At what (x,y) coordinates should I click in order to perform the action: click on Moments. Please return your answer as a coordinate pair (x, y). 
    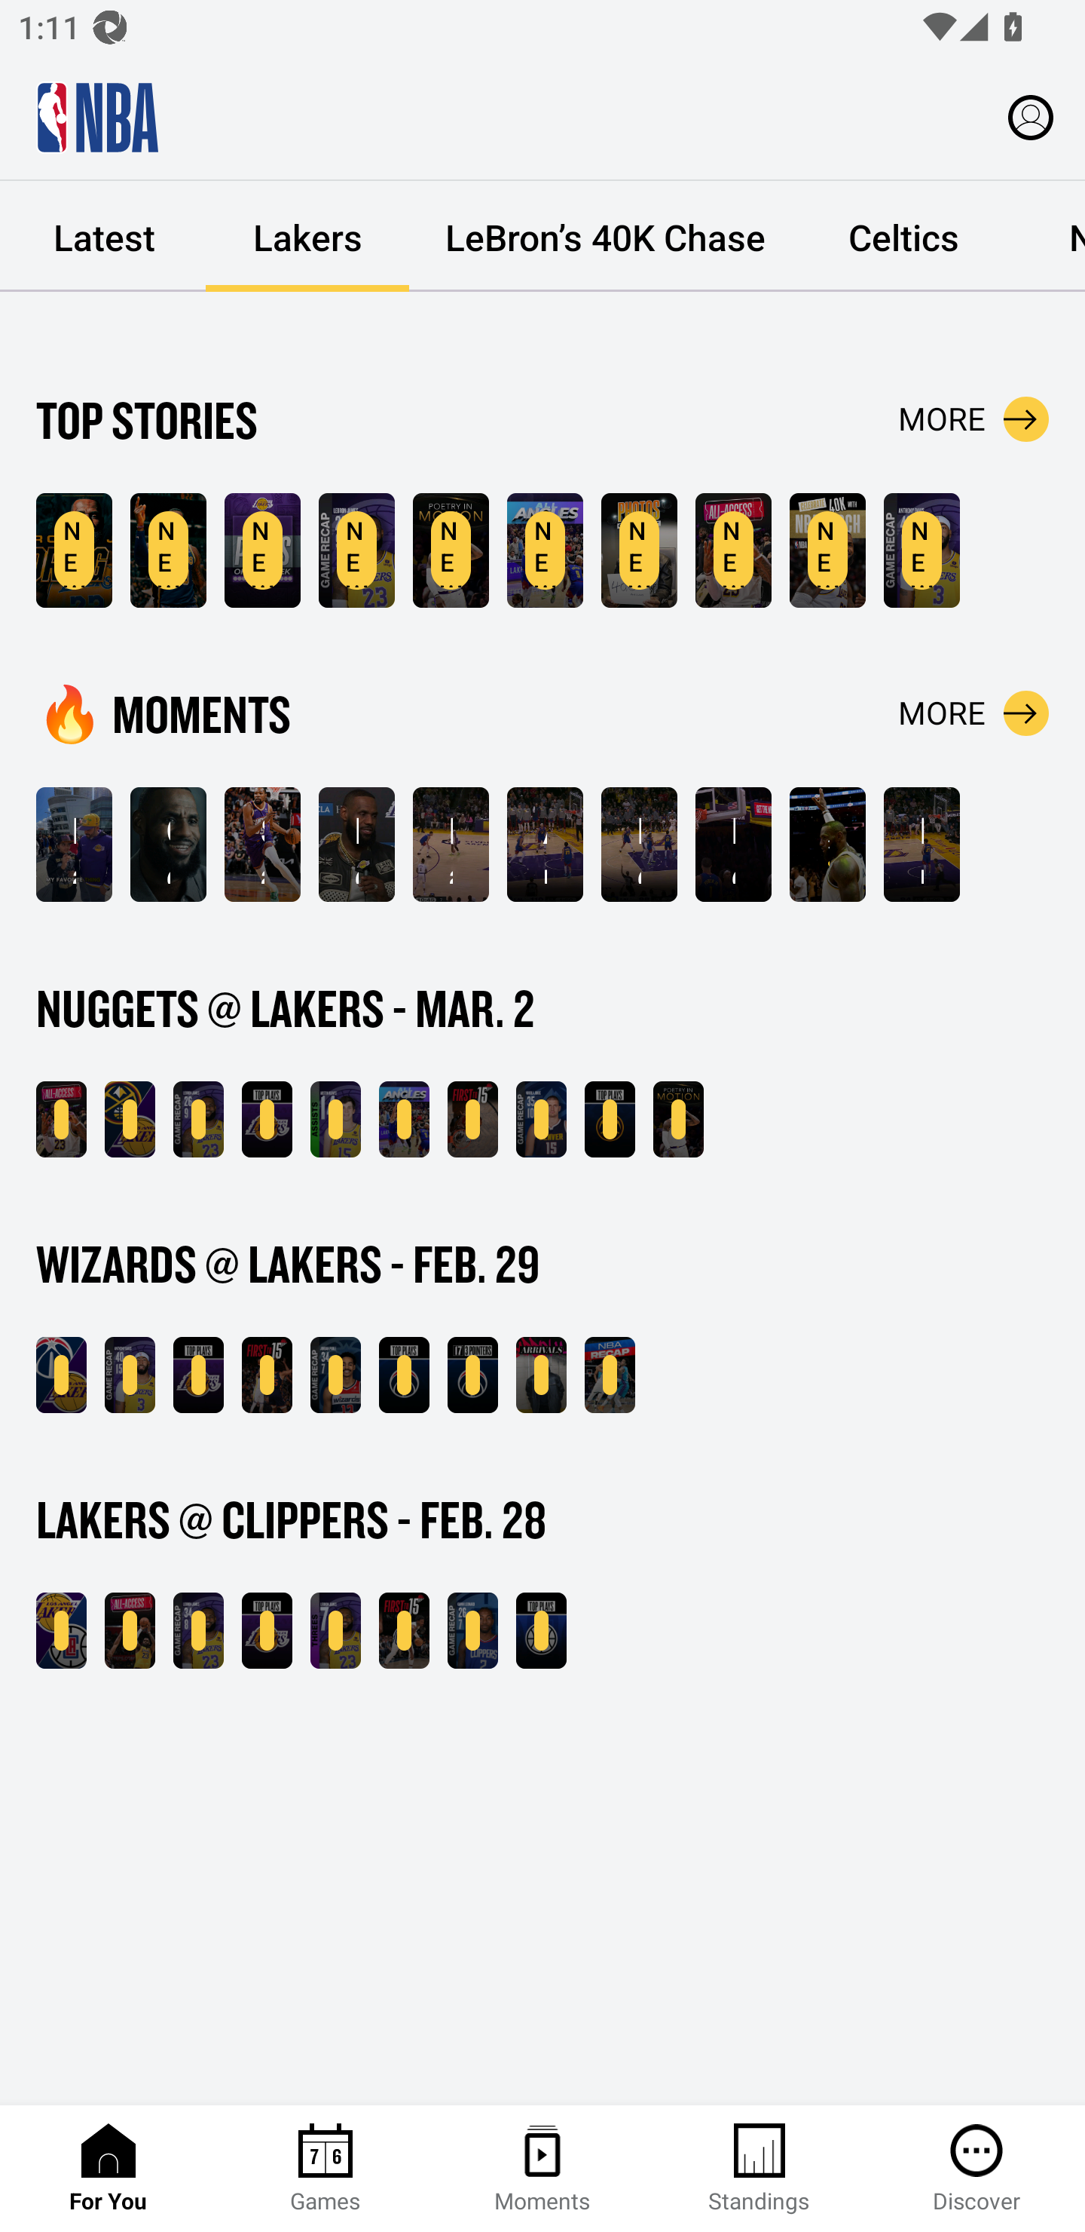
    Looking at the image, I should click on (542, 2169).